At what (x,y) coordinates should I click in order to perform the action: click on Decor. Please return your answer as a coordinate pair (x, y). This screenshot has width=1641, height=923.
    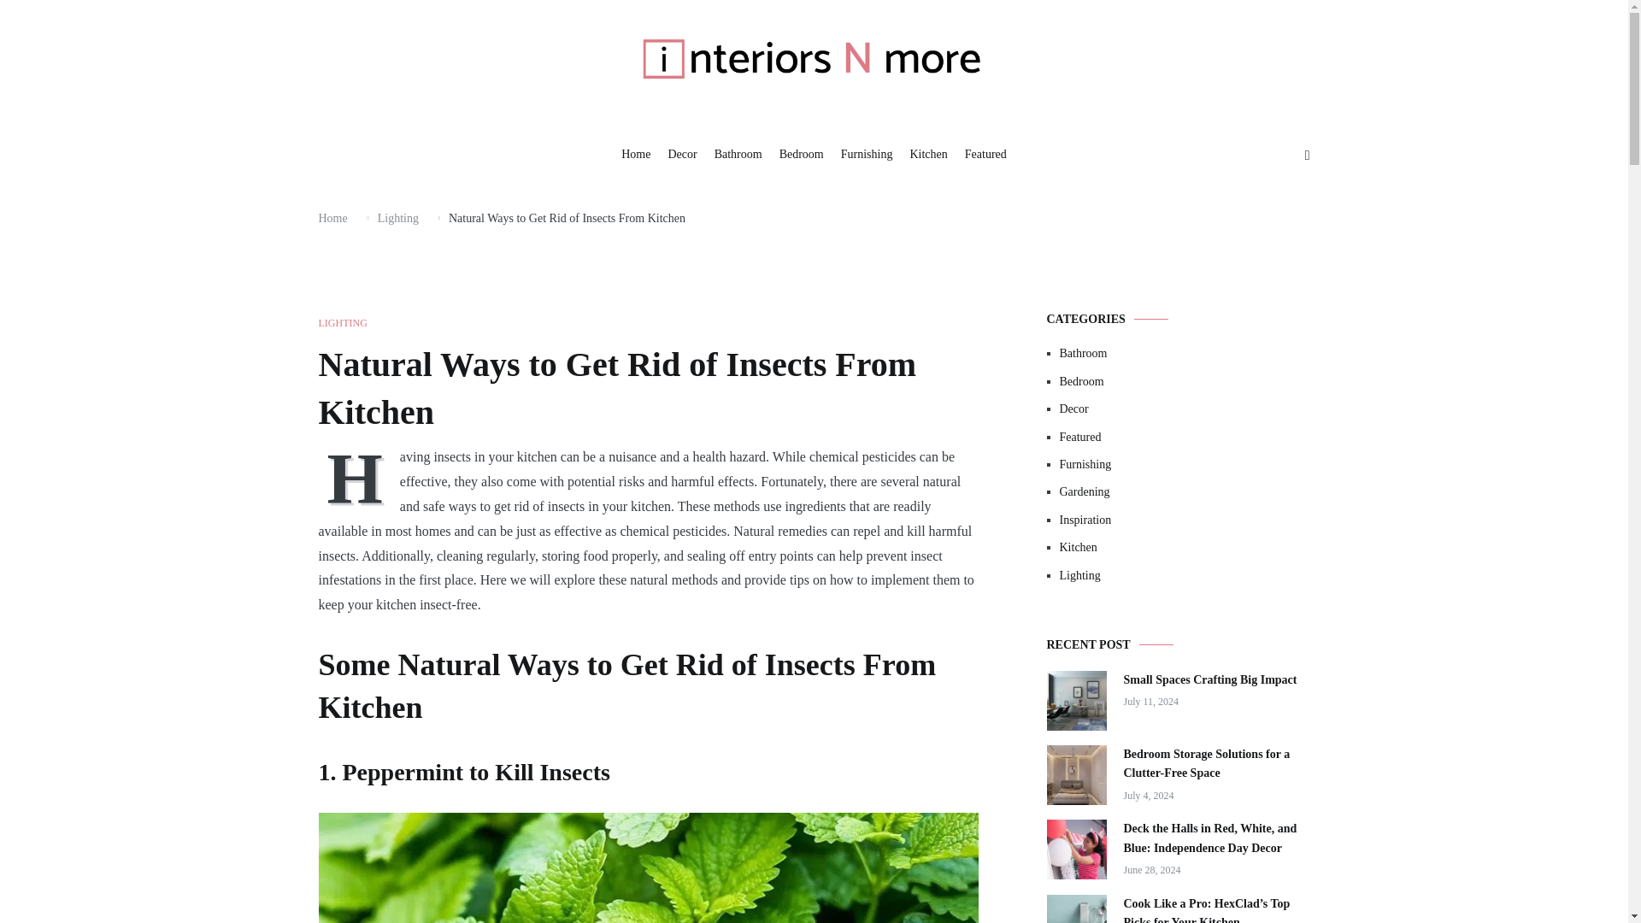
    Looking at the image, I should click on (1185, 409).